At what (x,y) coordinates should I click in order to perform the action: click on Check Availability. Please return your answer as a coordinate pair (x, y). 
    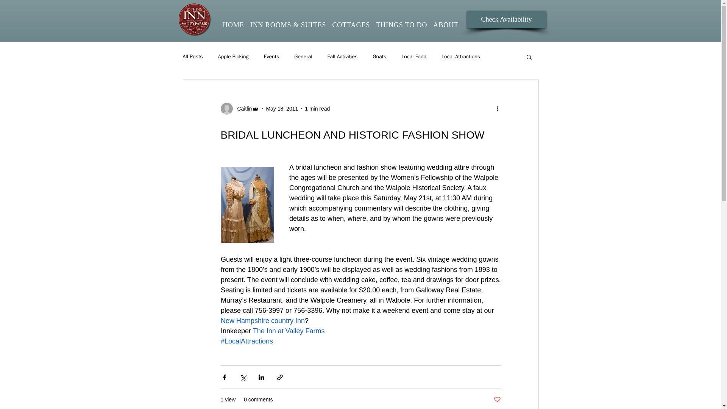
    Looking at the image, I should click on (506, 20).